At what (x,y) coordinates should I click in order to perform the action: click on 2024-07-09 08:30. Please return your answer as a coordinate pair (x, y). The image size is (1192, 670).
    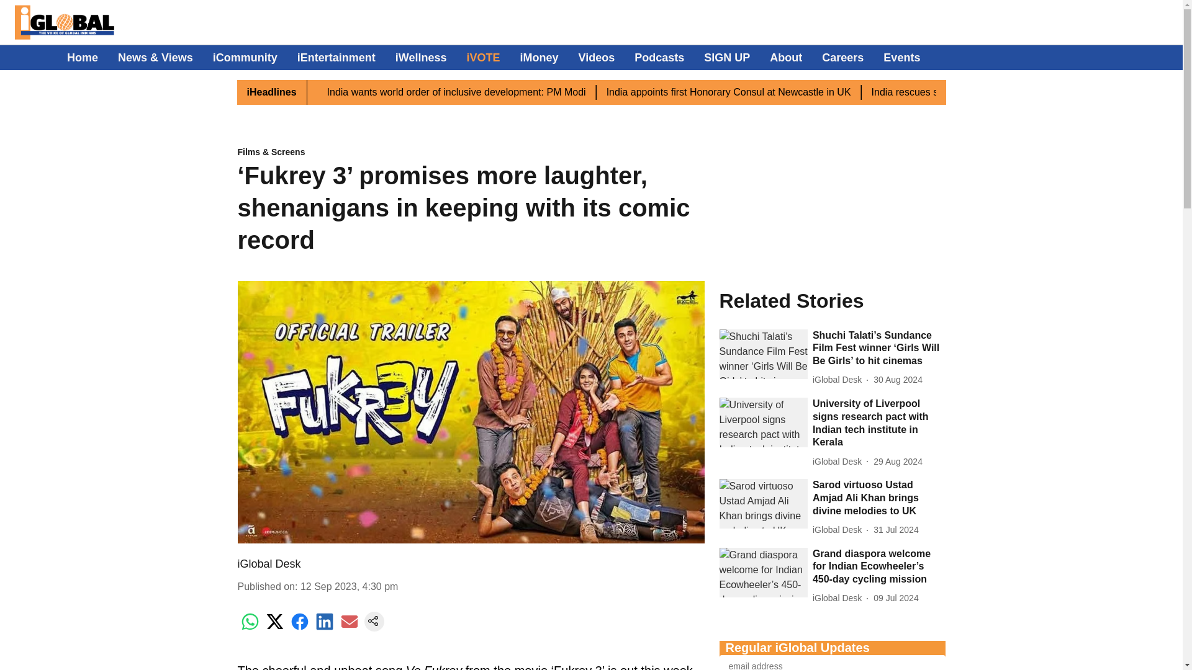
    Looking at the image, I should click on (895, 598).